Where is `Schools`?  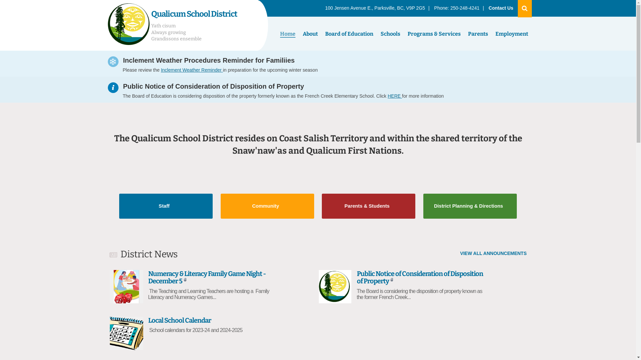
Schools is located at coordinates (390, 34).